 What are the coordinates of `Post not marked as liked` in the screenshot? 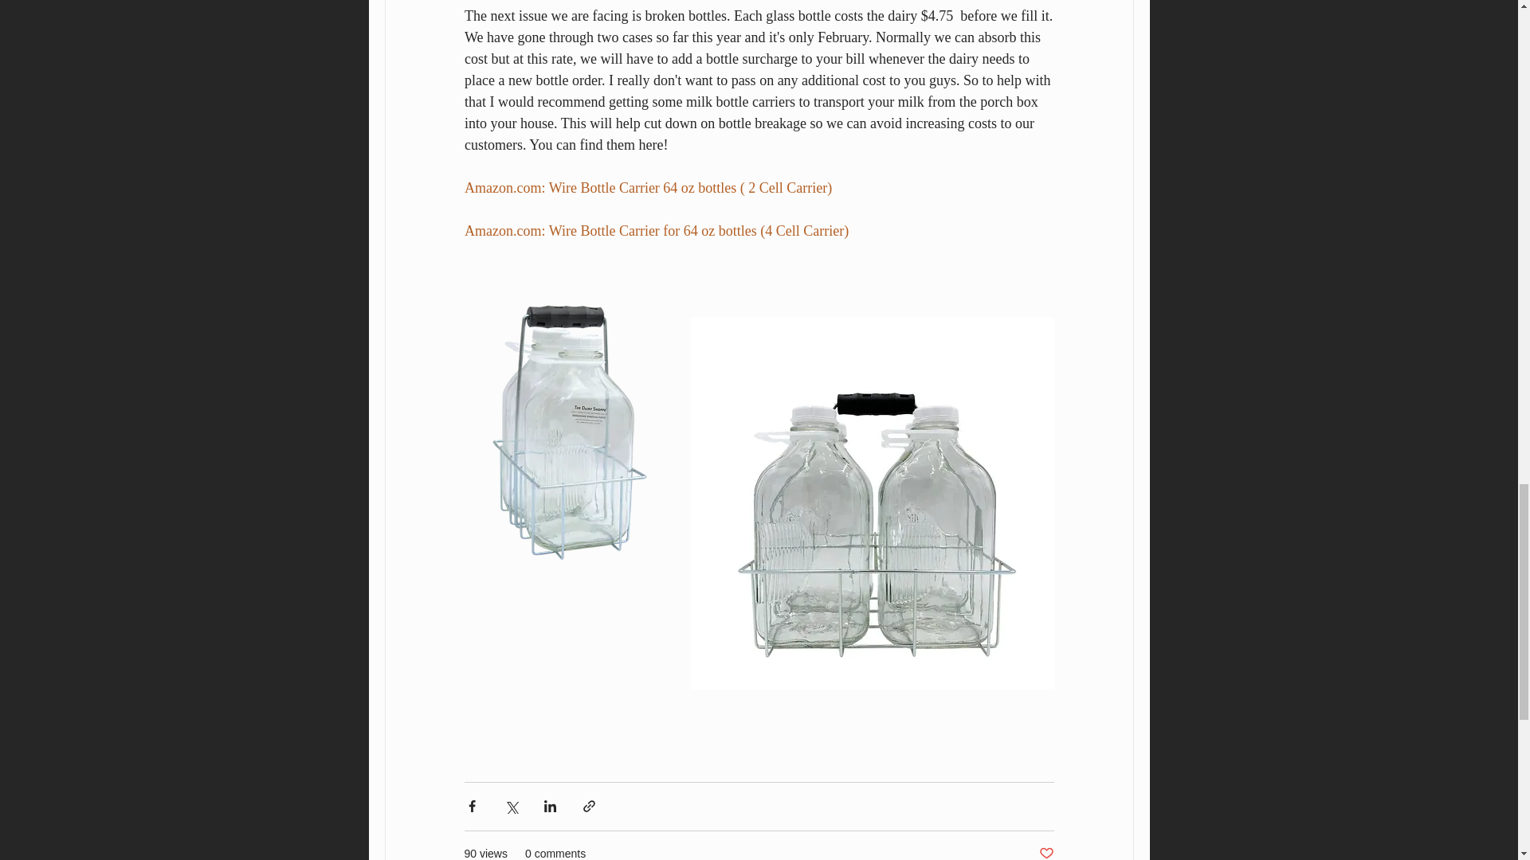 It's located at (1045, 852).